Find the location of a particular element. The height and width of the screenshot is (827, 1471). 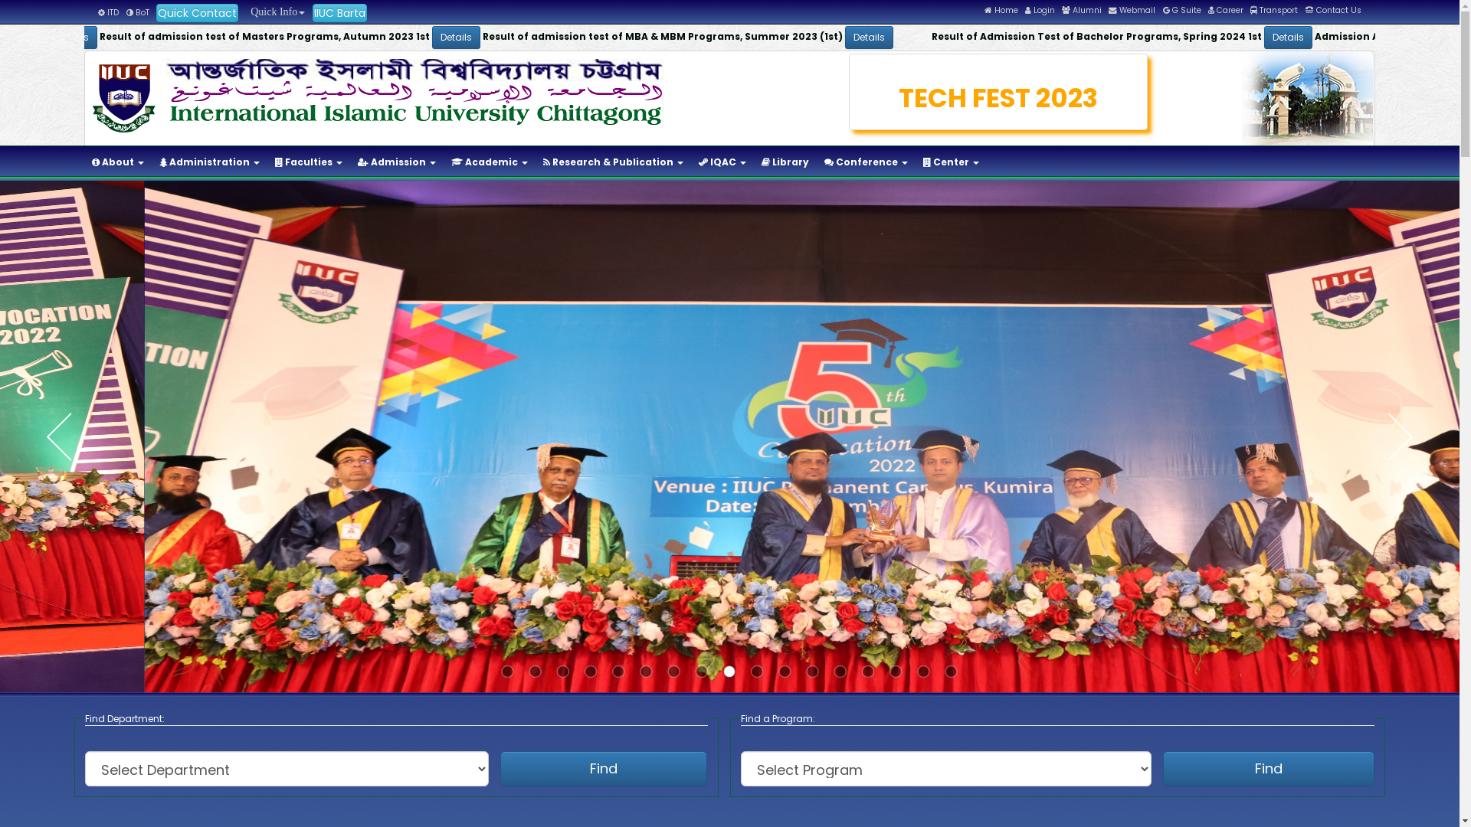

  Quick Info is located at coordinates (275, 12).